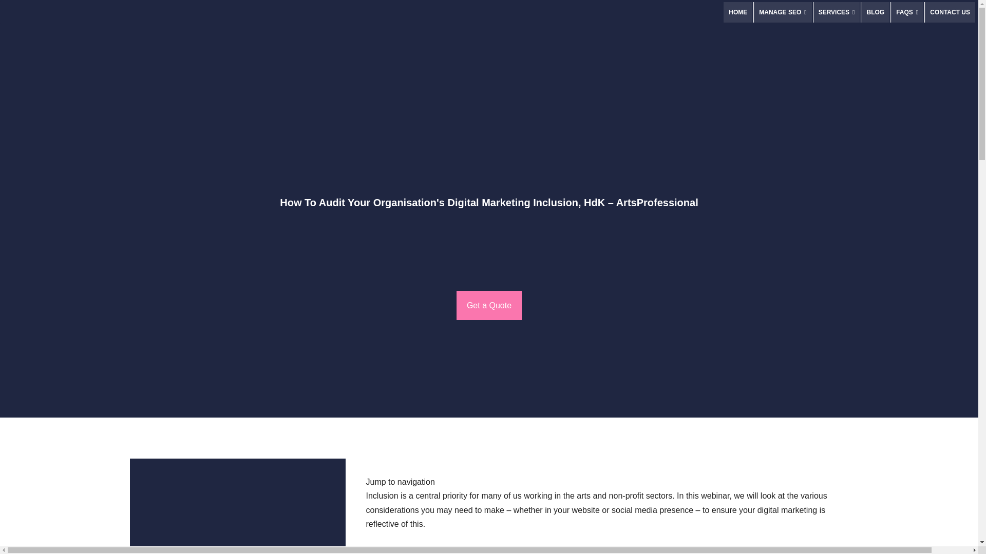 The height and width of the screenshot is (554, 986). What do you see at coordinates (783, 12) in the screenshot?
I see `SEO Project Management` at bounding box center [783, 12].